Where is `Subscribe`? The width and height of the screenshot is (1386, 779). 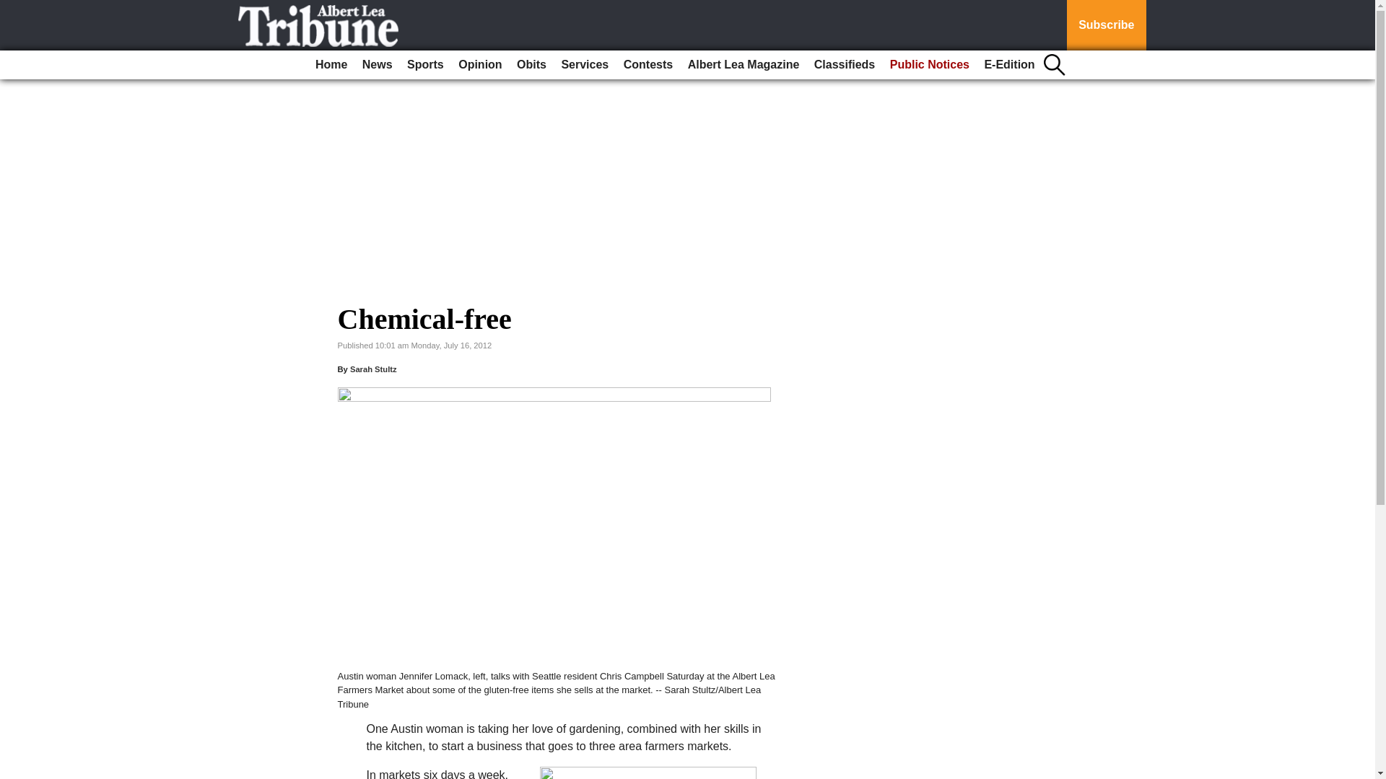 Subscribe is located at coordinates (1106, 25).